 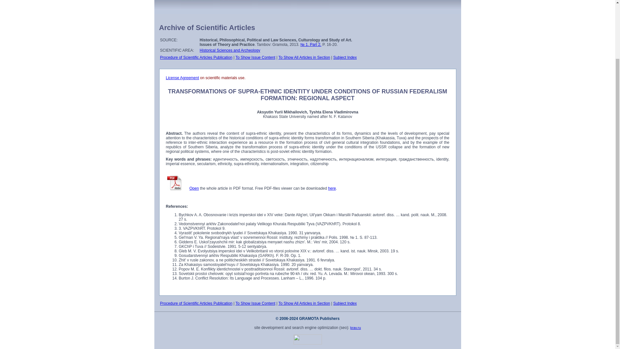 I want to click on Subject Index, so click(x=345, y=303).